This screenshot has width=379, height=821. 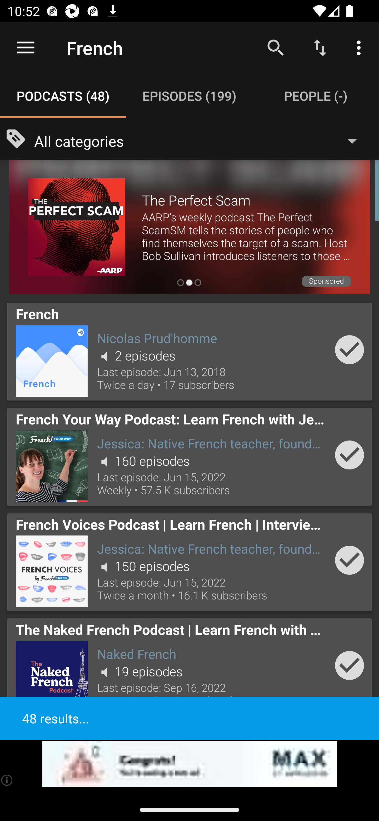 I want to click on app-monetization, so click(x=189, y=764).